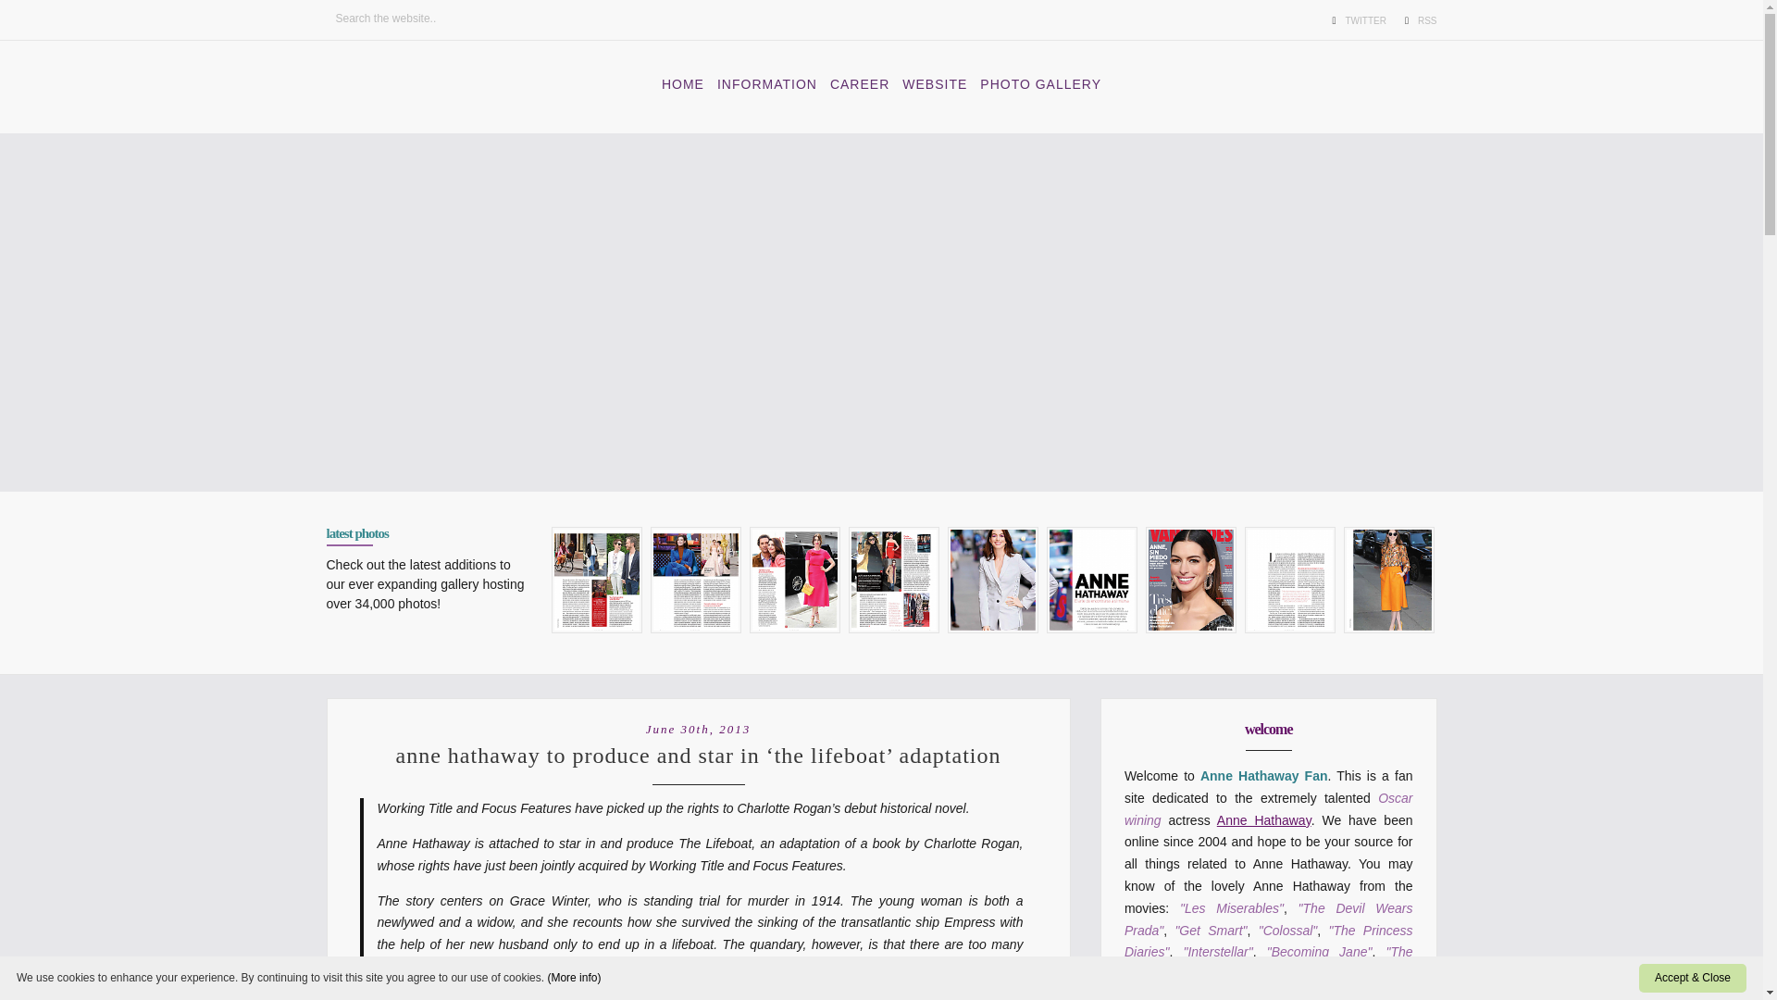 This screenshot has height=1000, width=1777. Describe the element at coordinates (1040, 83) in the screenshot. I see `PHOTO GALLERY` at that location.